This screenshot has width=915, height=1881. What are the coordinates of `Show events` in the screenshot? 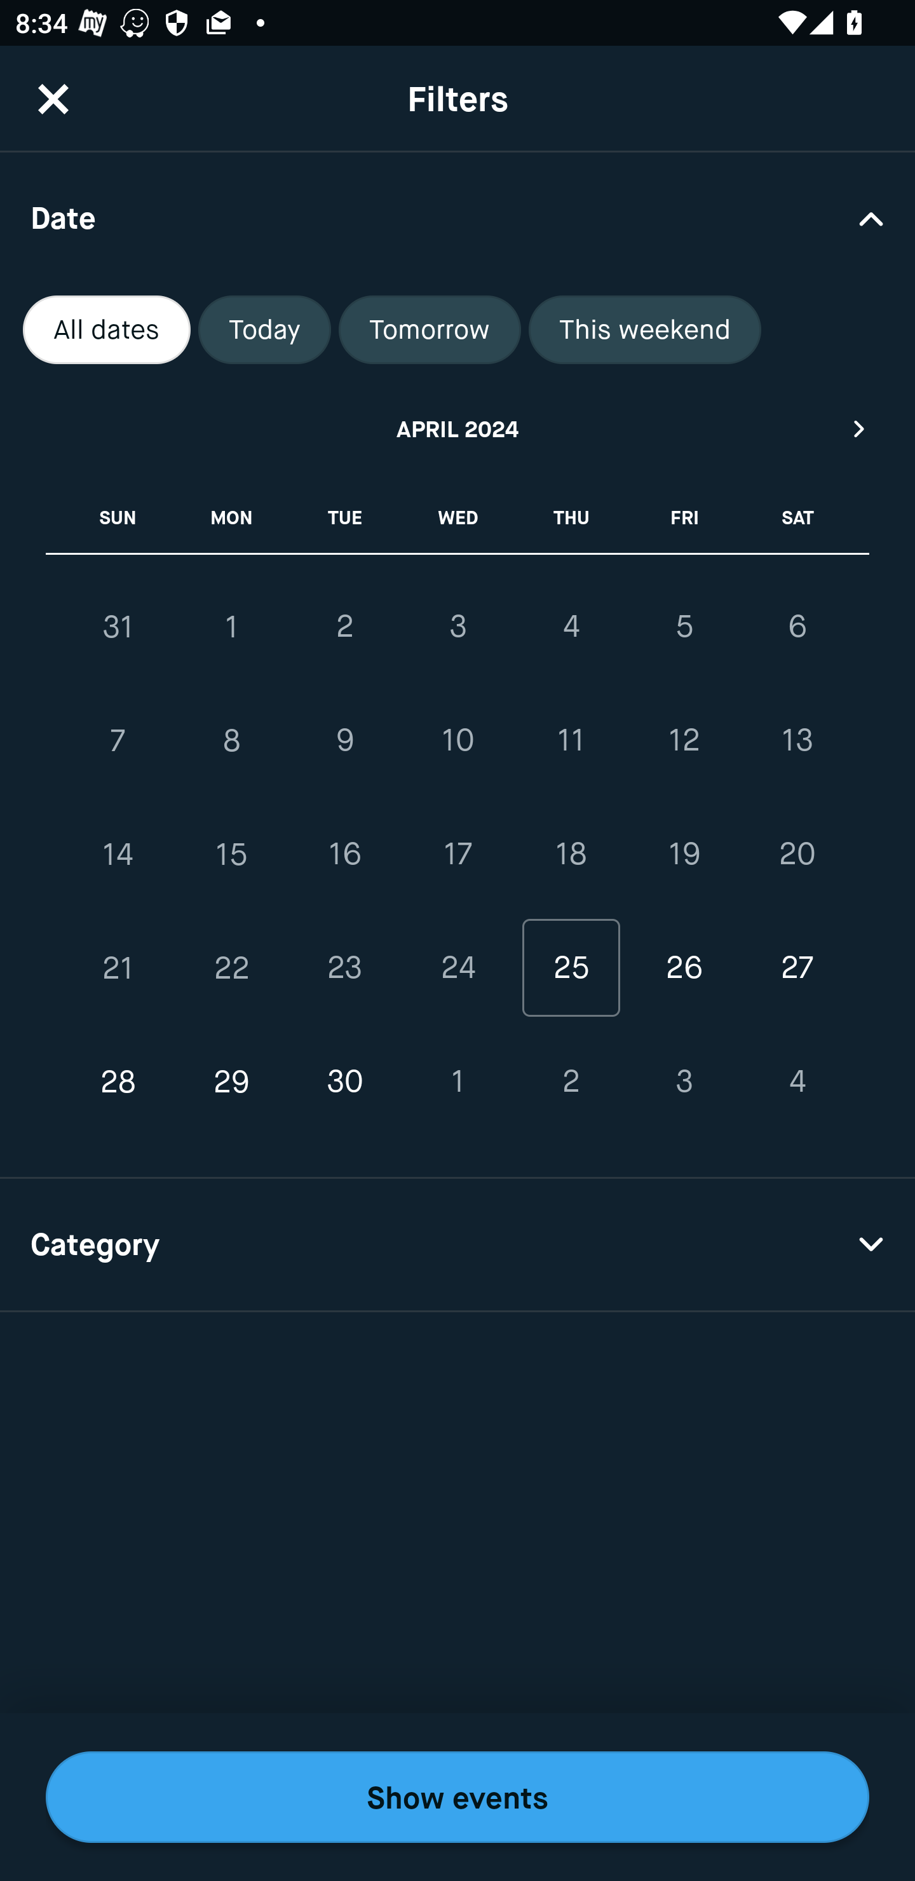 It's located at (457, 1797).